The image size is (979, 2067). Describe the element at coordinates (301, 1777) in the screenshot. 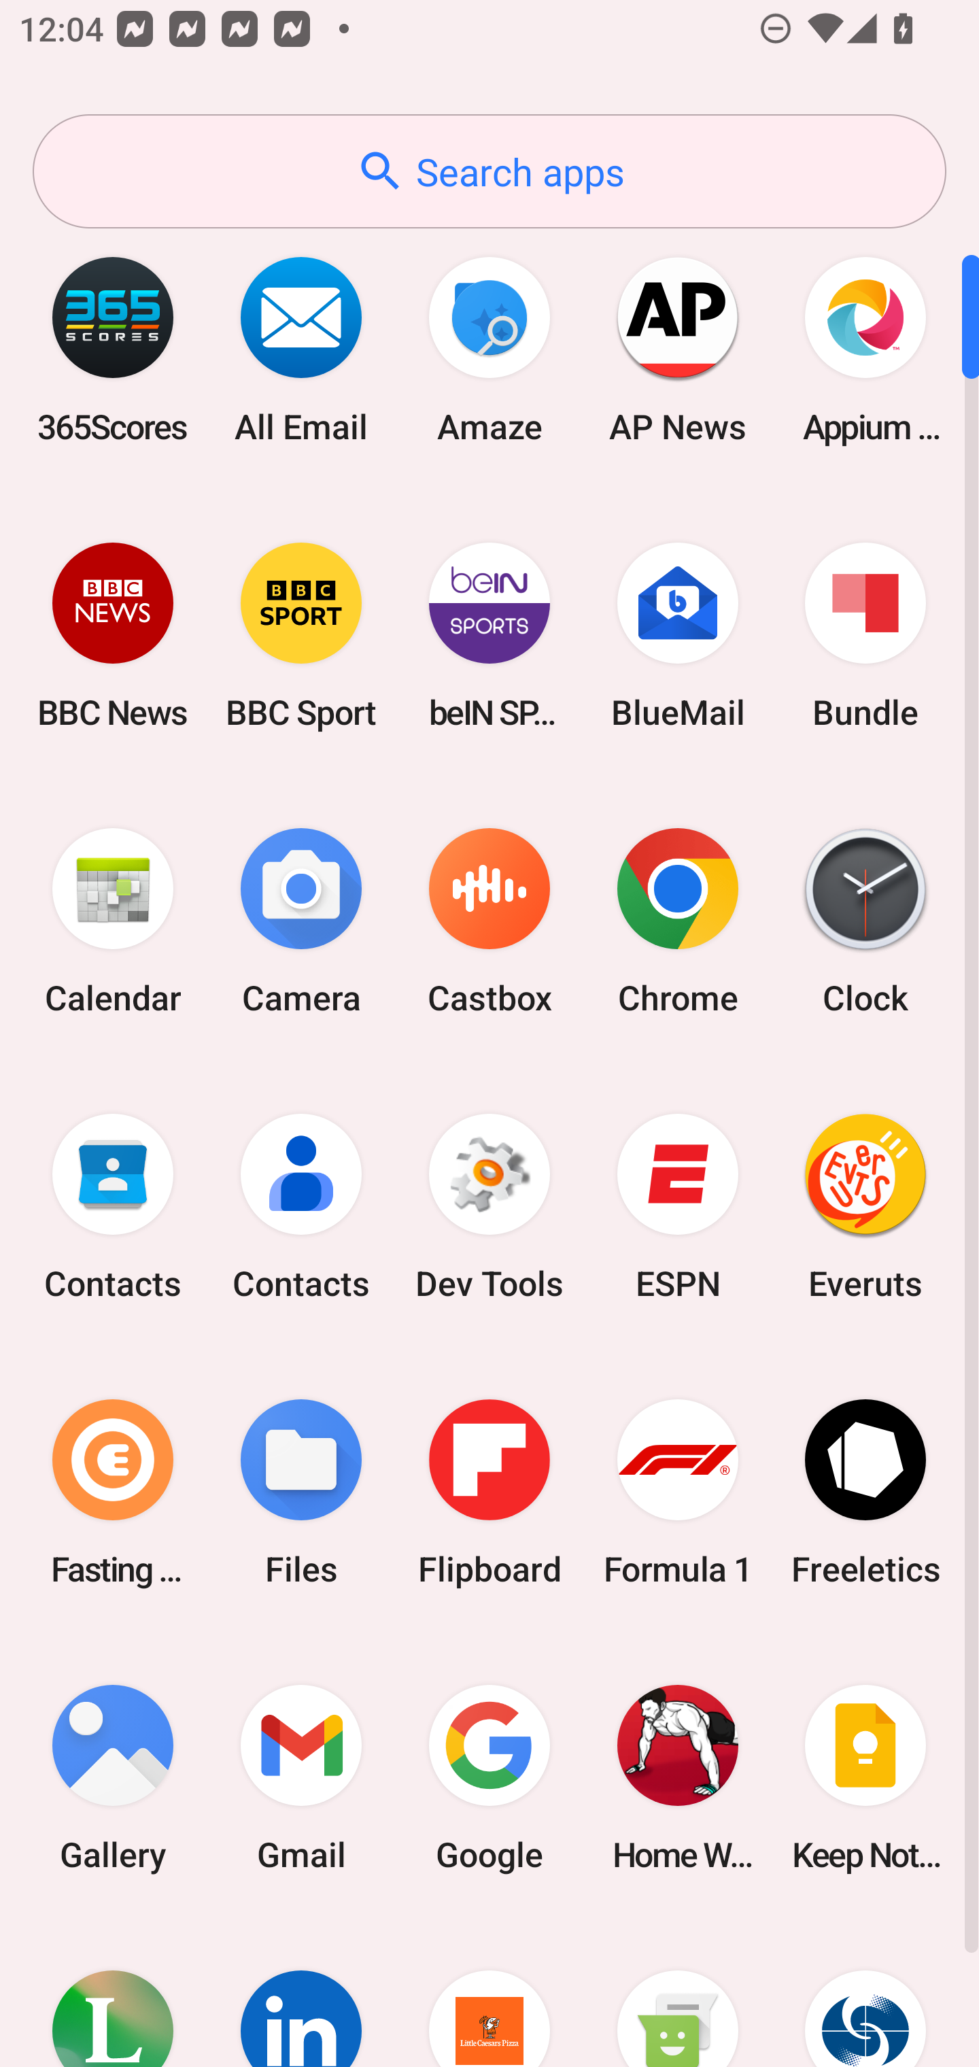

I see `Gmail` at that location.